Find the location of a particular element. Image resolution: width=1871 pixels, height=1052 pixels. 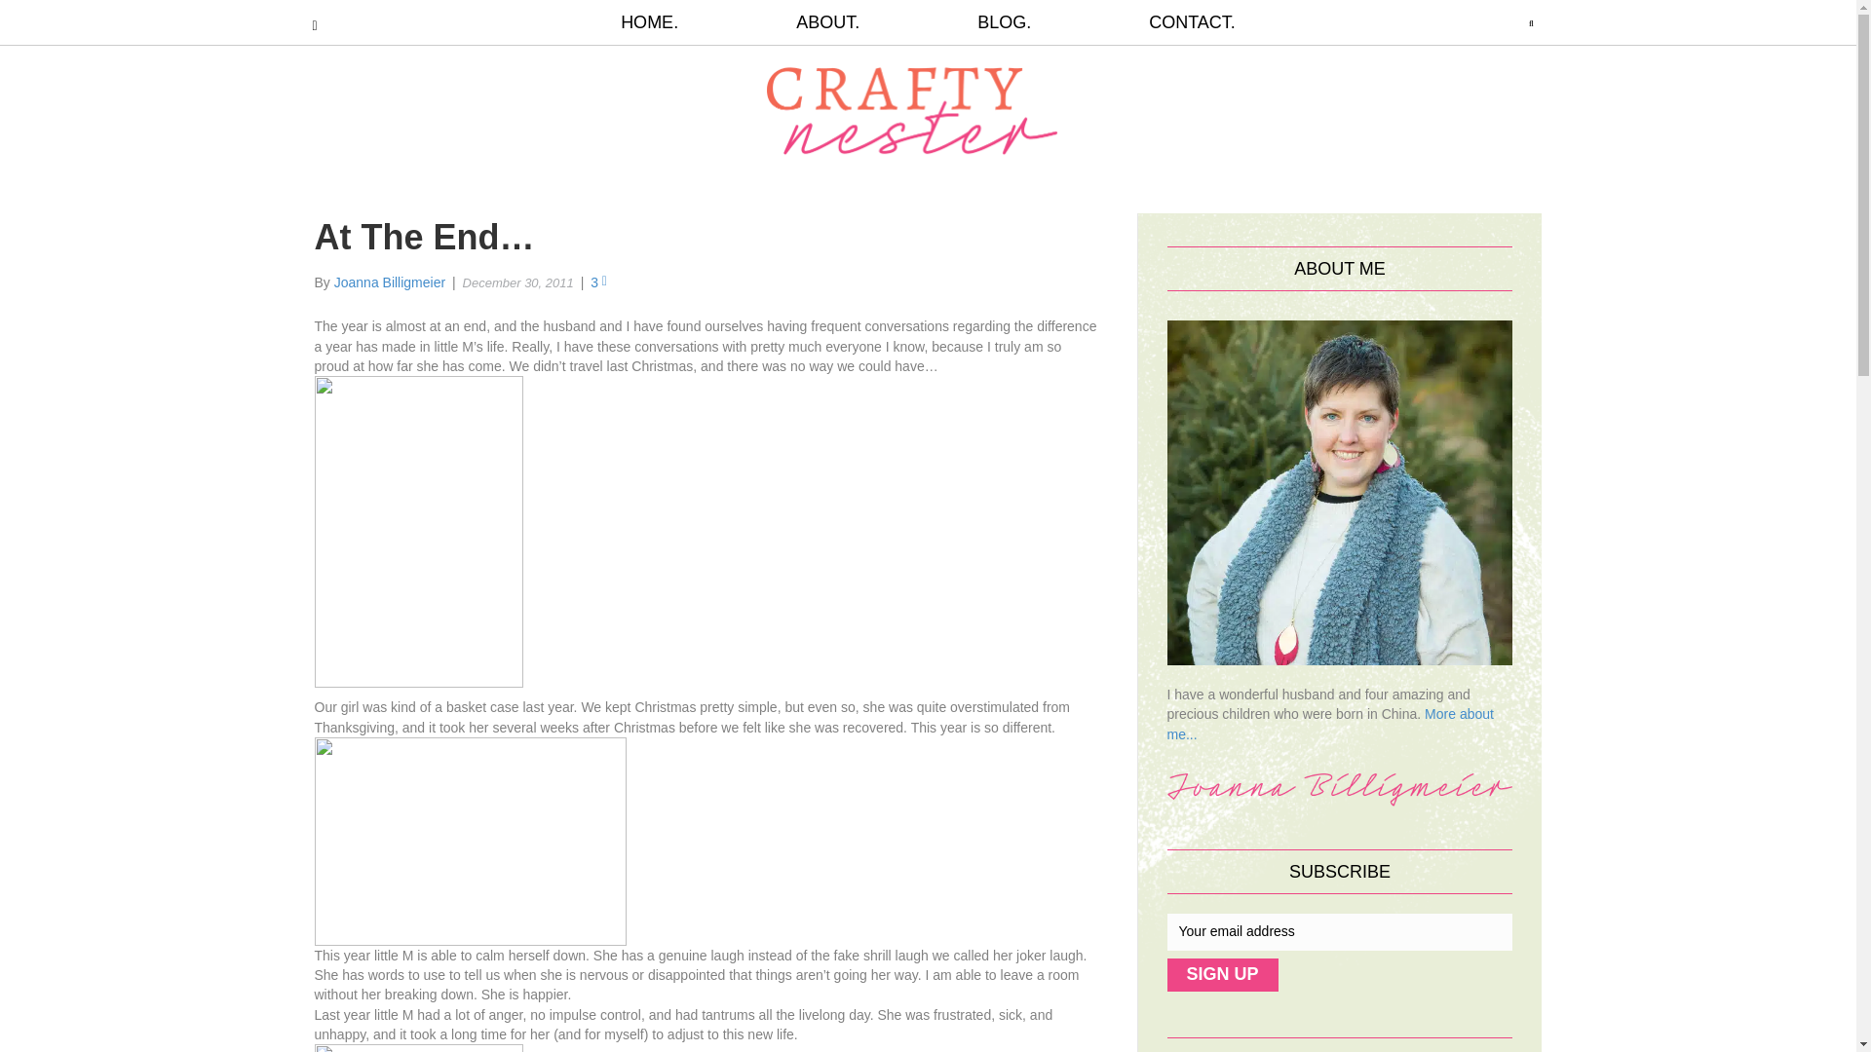

Joanna Billigmeier is located at coordinates (390, 282).